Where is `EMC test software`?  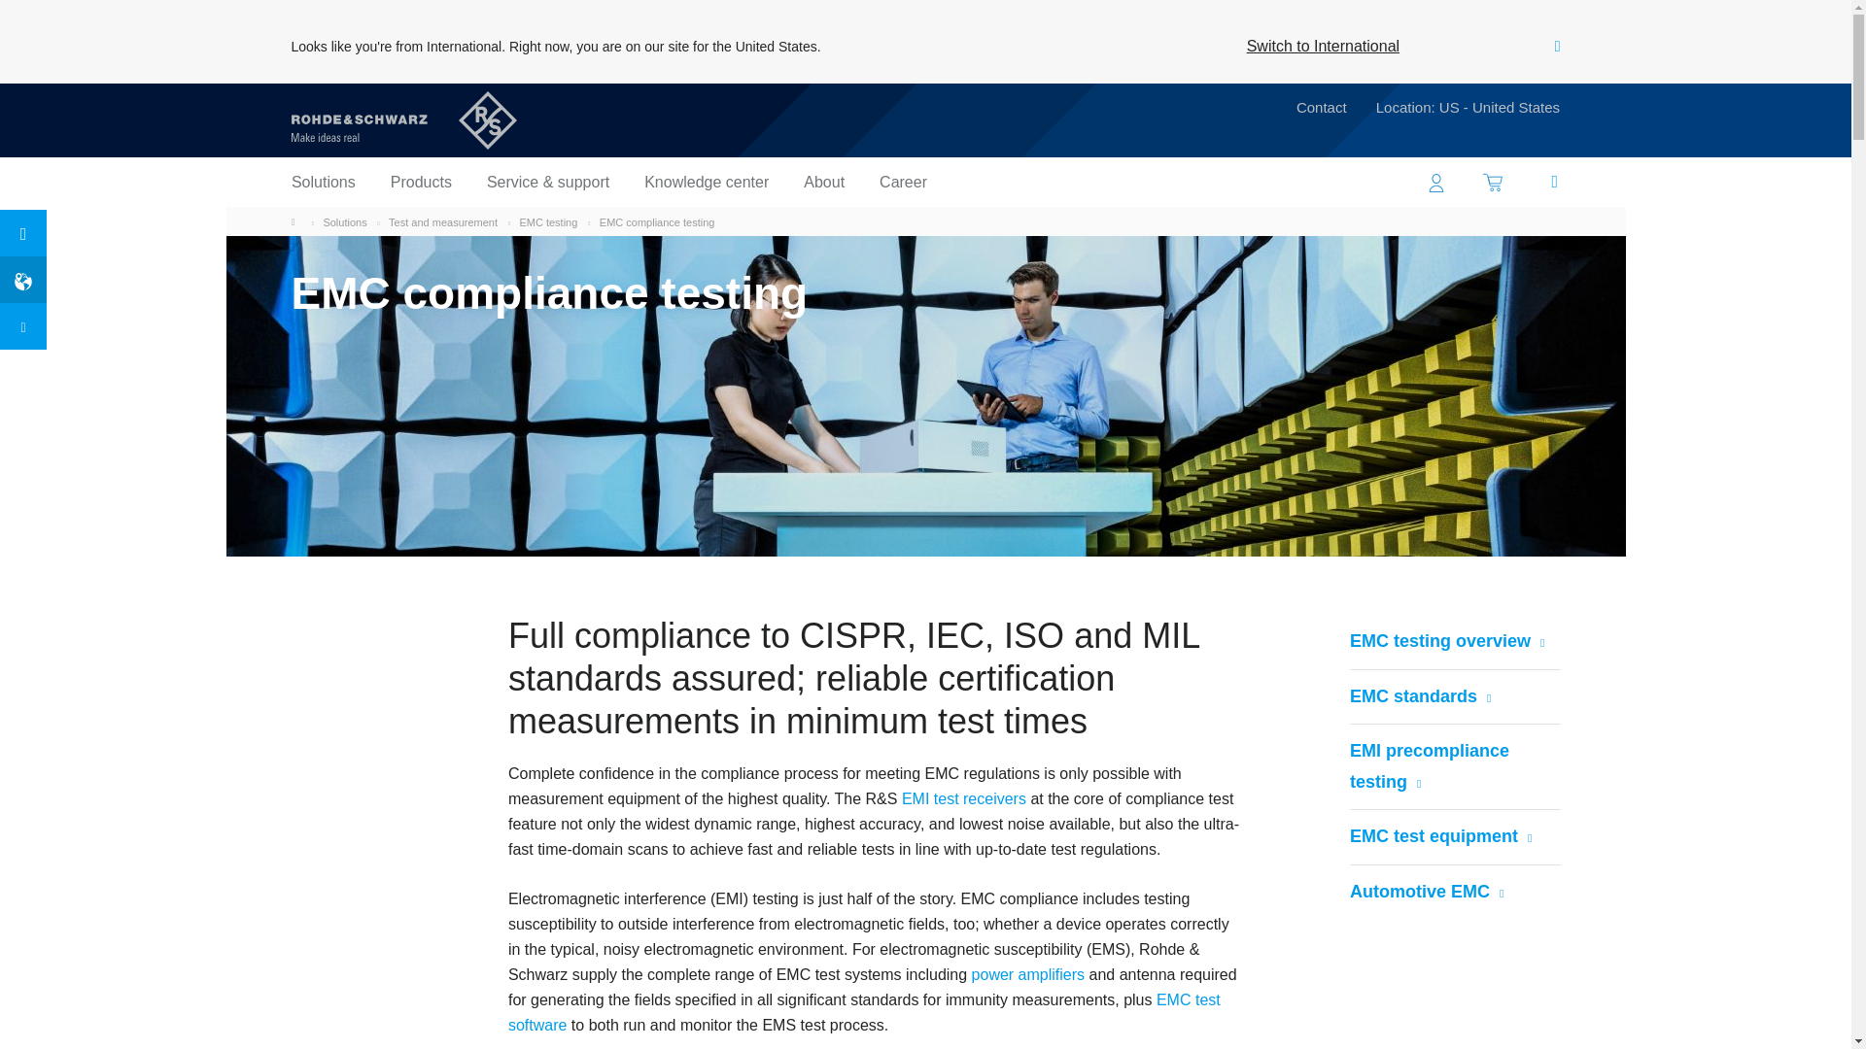
EMC test software is located at coordinates (863, 1015).